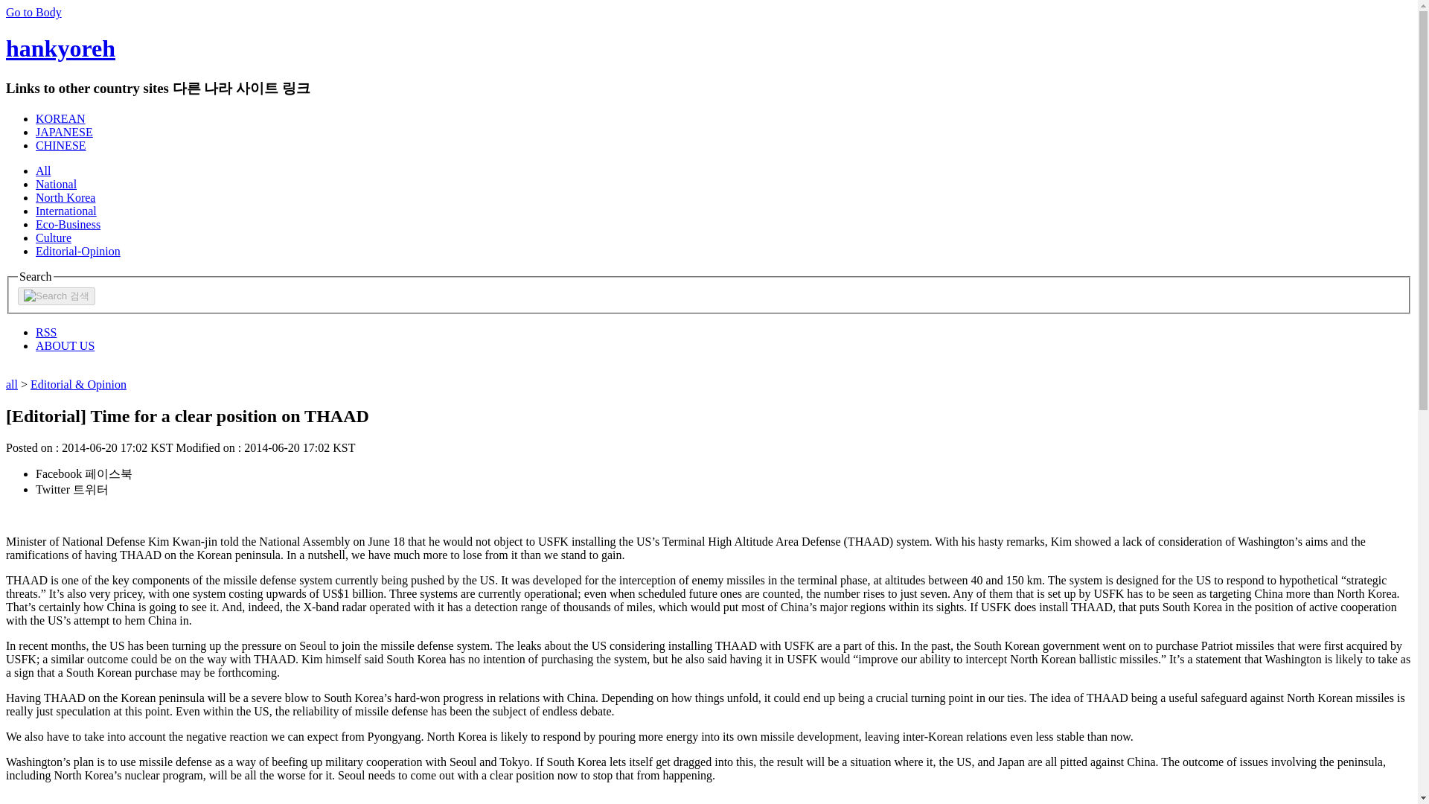  What do you see at coordinates (43, 170) in the screenshot?
I see `All` at bounding box center [43, 170].